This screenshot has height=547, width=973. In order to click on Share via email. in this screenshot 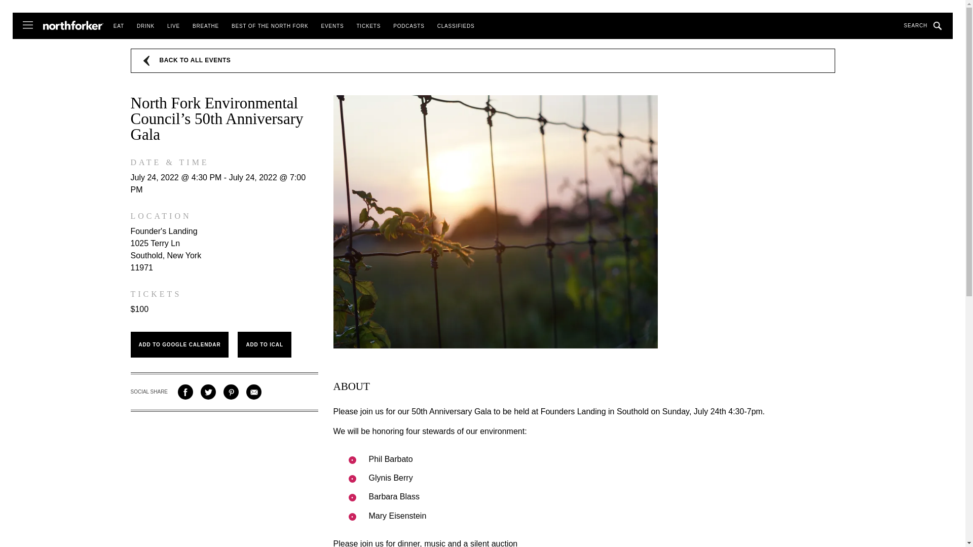, I will do `click(253, 392)`.